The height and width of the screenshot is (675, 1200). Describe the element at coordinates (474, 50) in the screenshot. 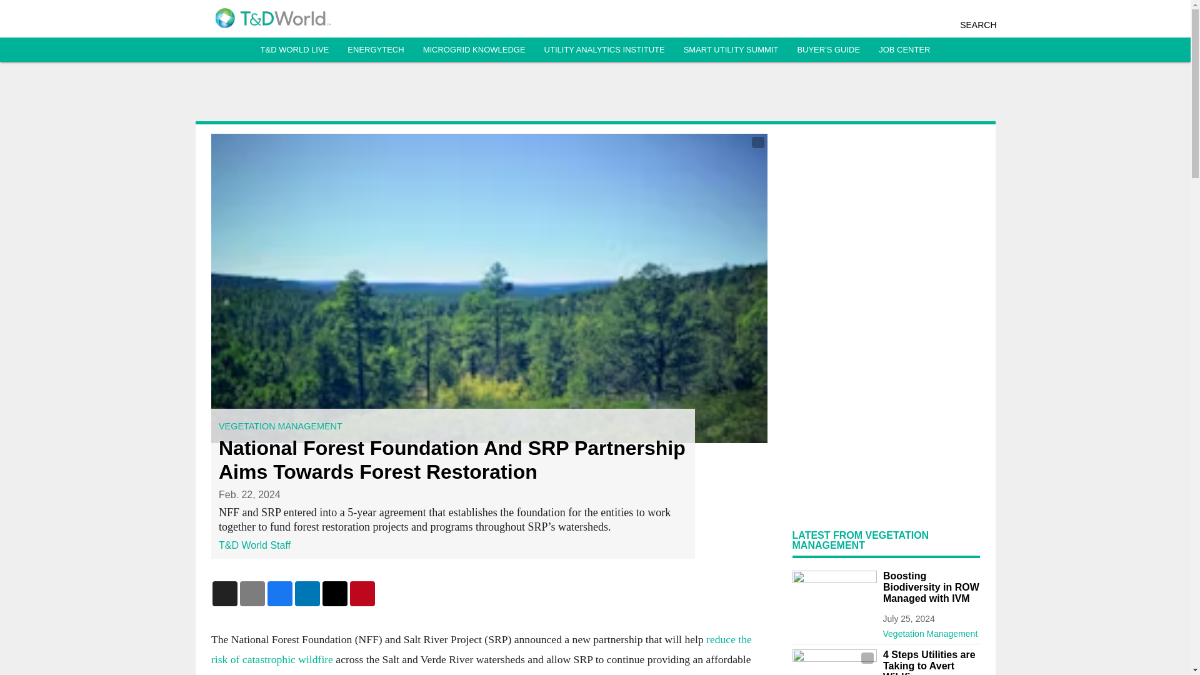

I see `MICROGRID KNOWLEDGE` at that location.